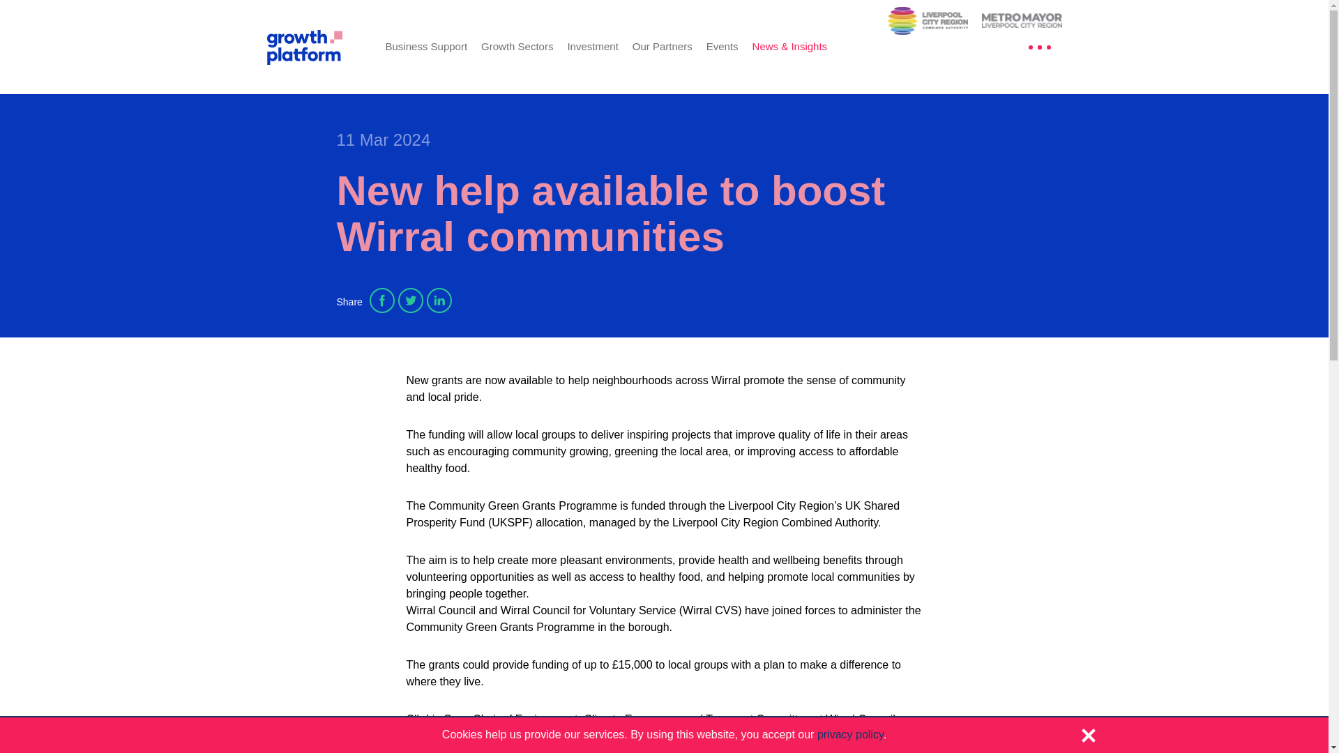  What do you see at coordinates (426, 46) in the screenshot?
I see `Business Support` at bounding box center [426, 46].